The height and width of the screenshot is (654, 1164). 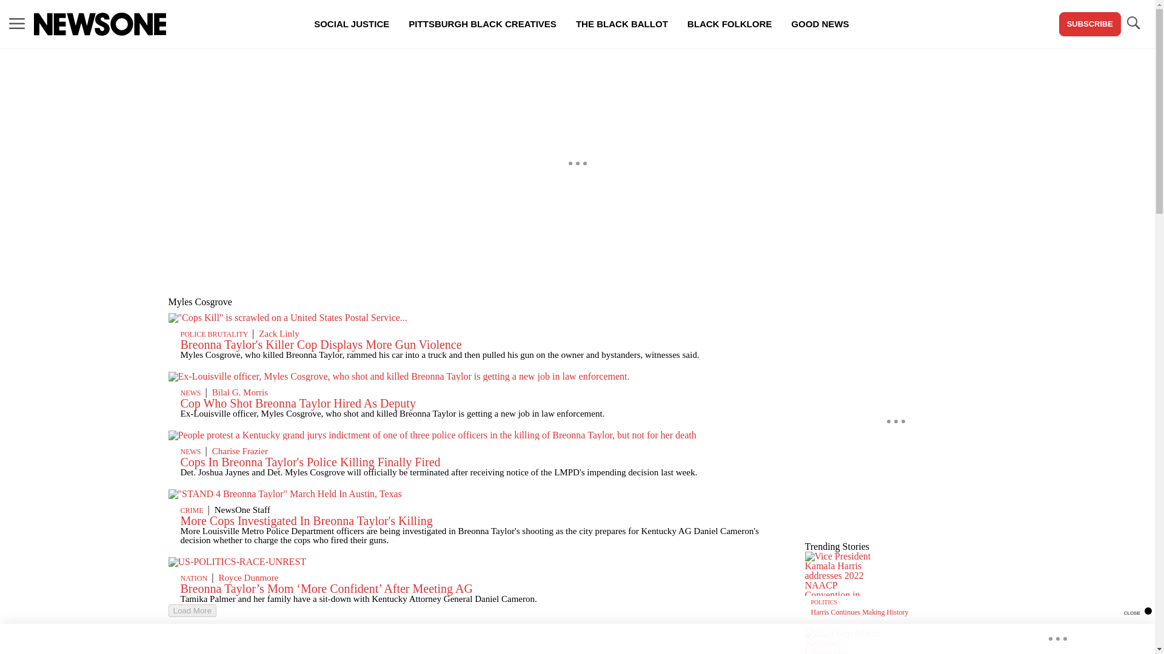 I want to click on Bilal G. Morris, so click(x=239, y=392).